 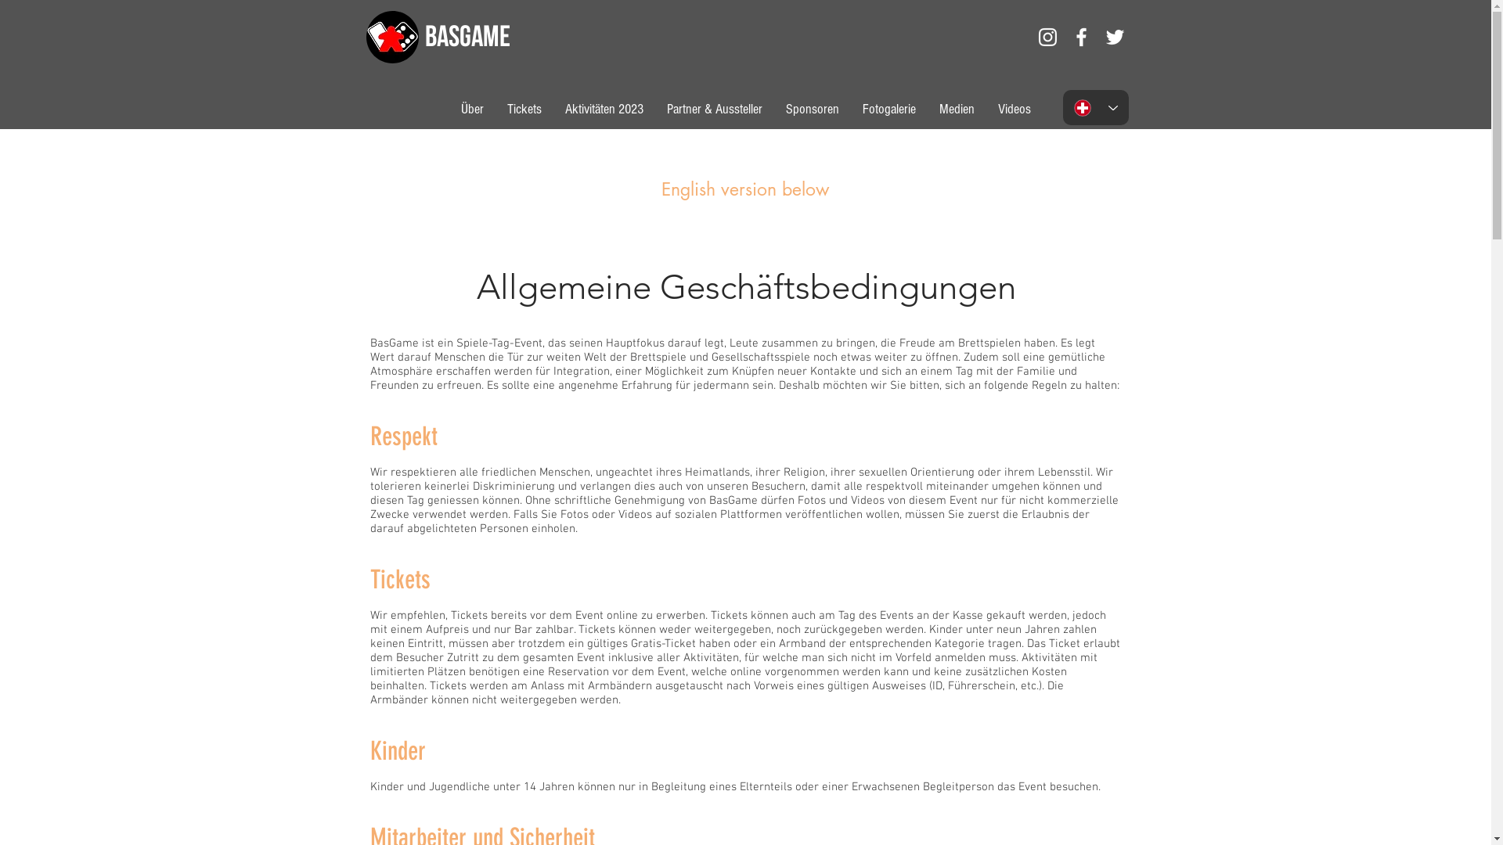 I want to click on Medien, so click(x=957, y=110).